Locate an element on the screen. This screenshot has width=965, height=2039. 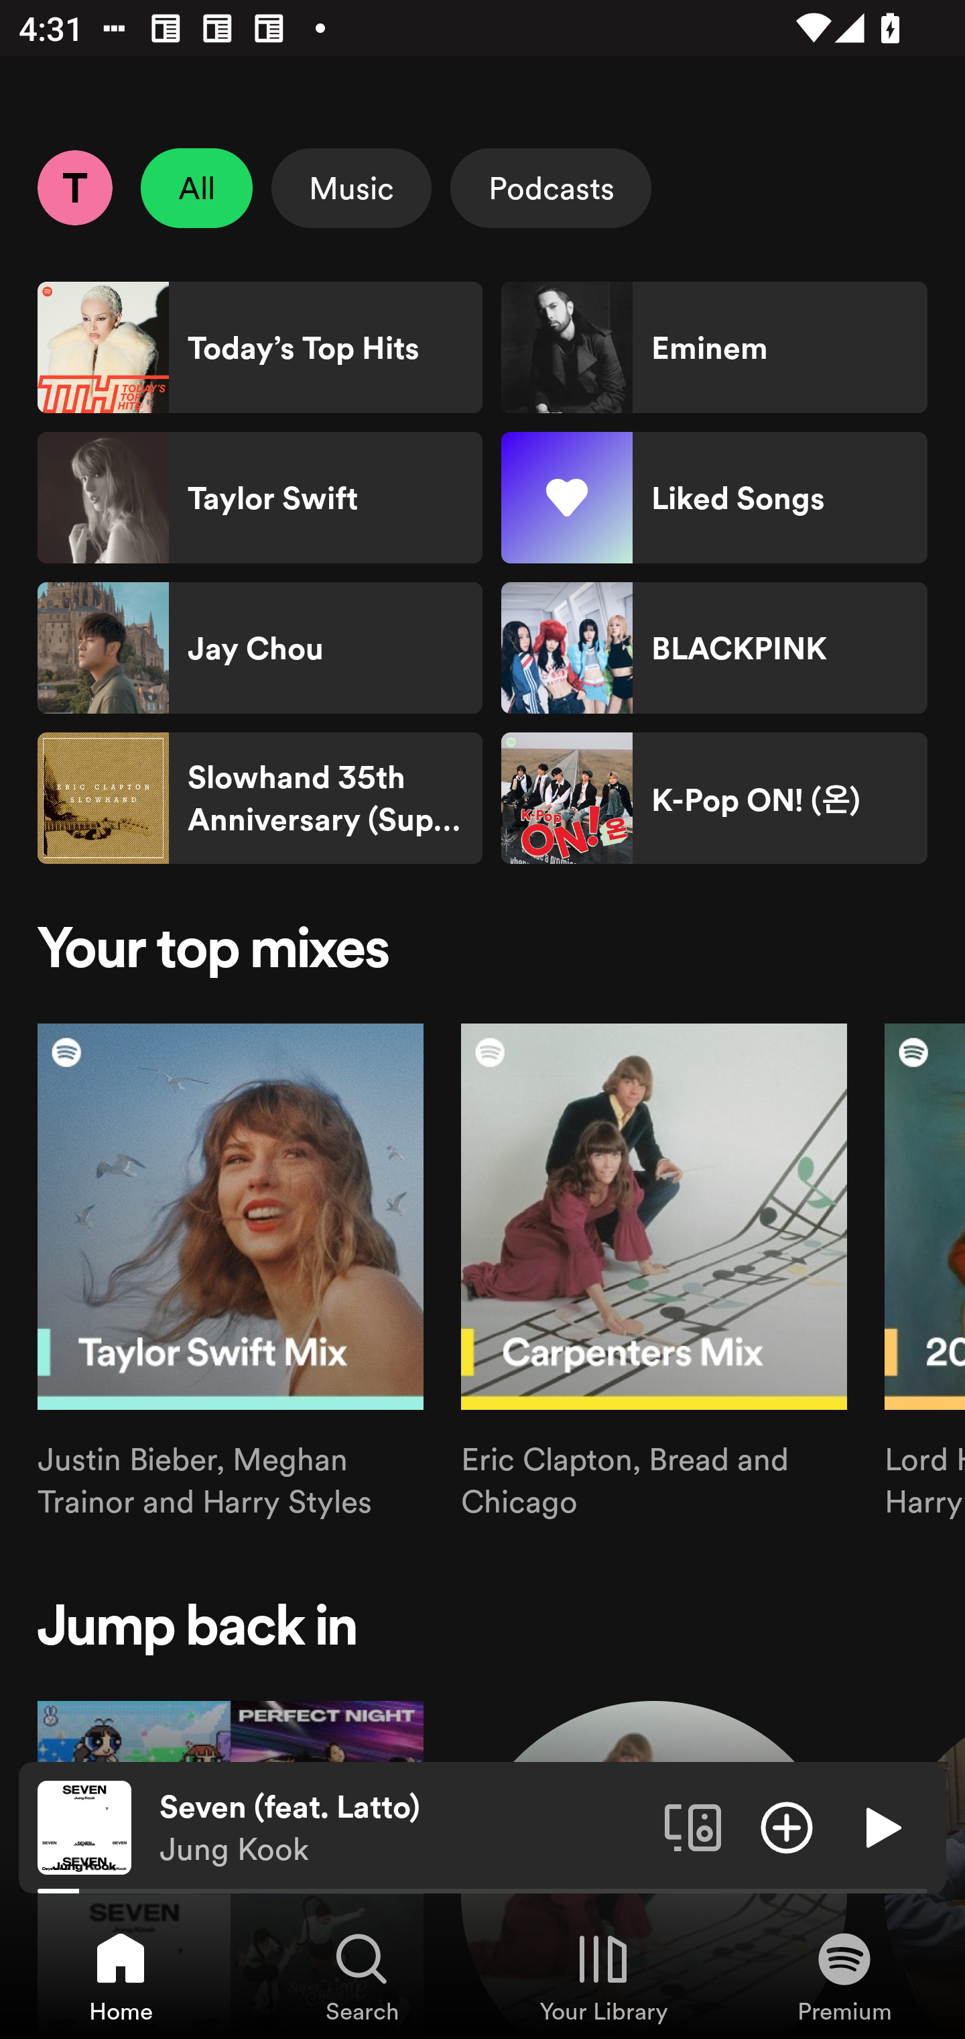
Jay Chou Shortcut Jay Chou is located at coordinates (260, 648).